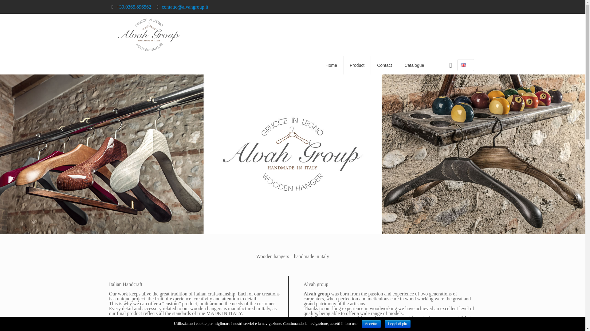 Image resolution: width=590 pixels, height=331 pixels. Describe the element at coordinates (357, 65) in the screenshot. I see `Product` at that location.